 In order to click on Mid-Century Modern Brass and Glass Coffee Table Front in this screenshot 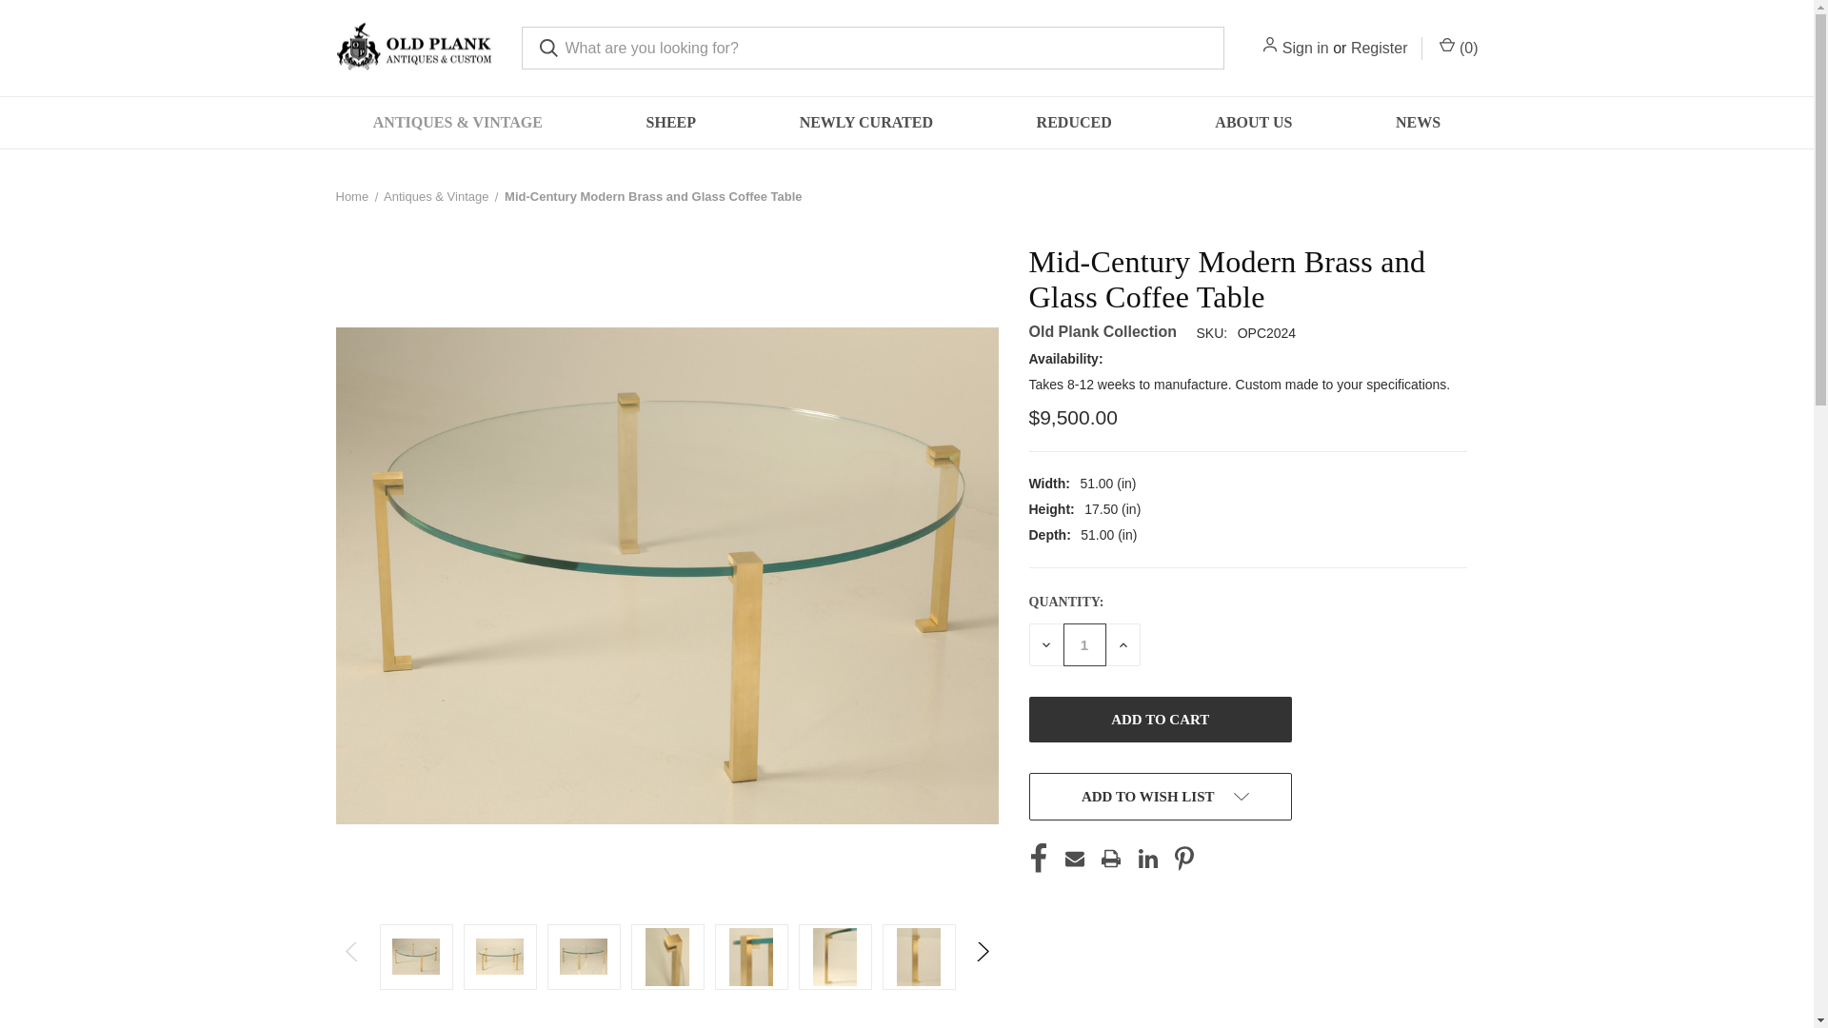, I will do `click(499, 956)`.